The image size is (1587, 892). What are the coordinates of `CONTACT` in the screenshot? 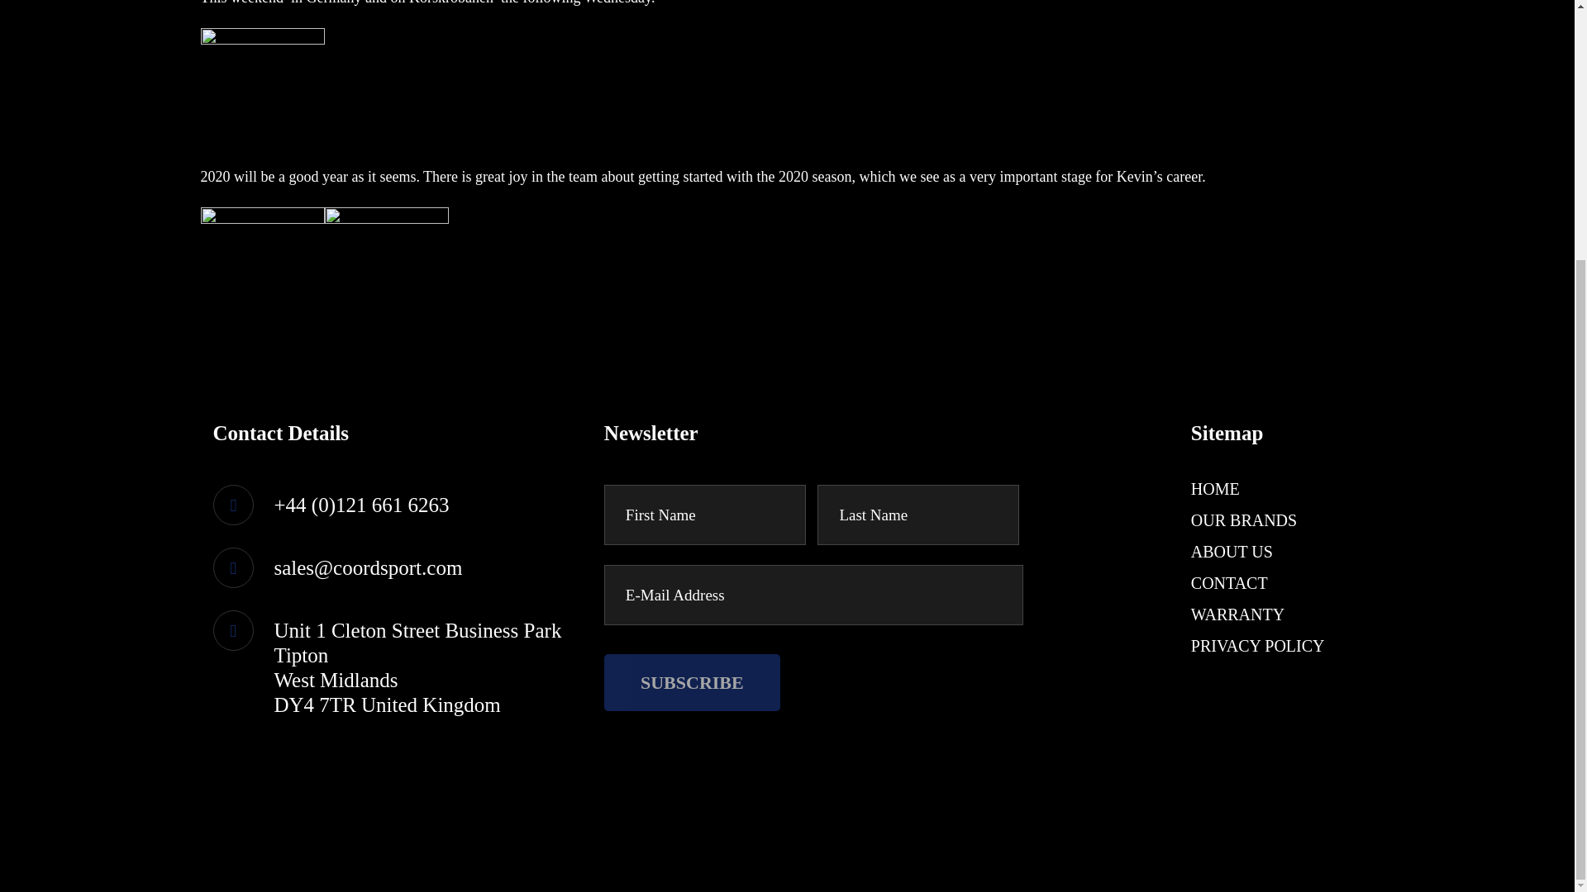 It's located at (1230, 583).